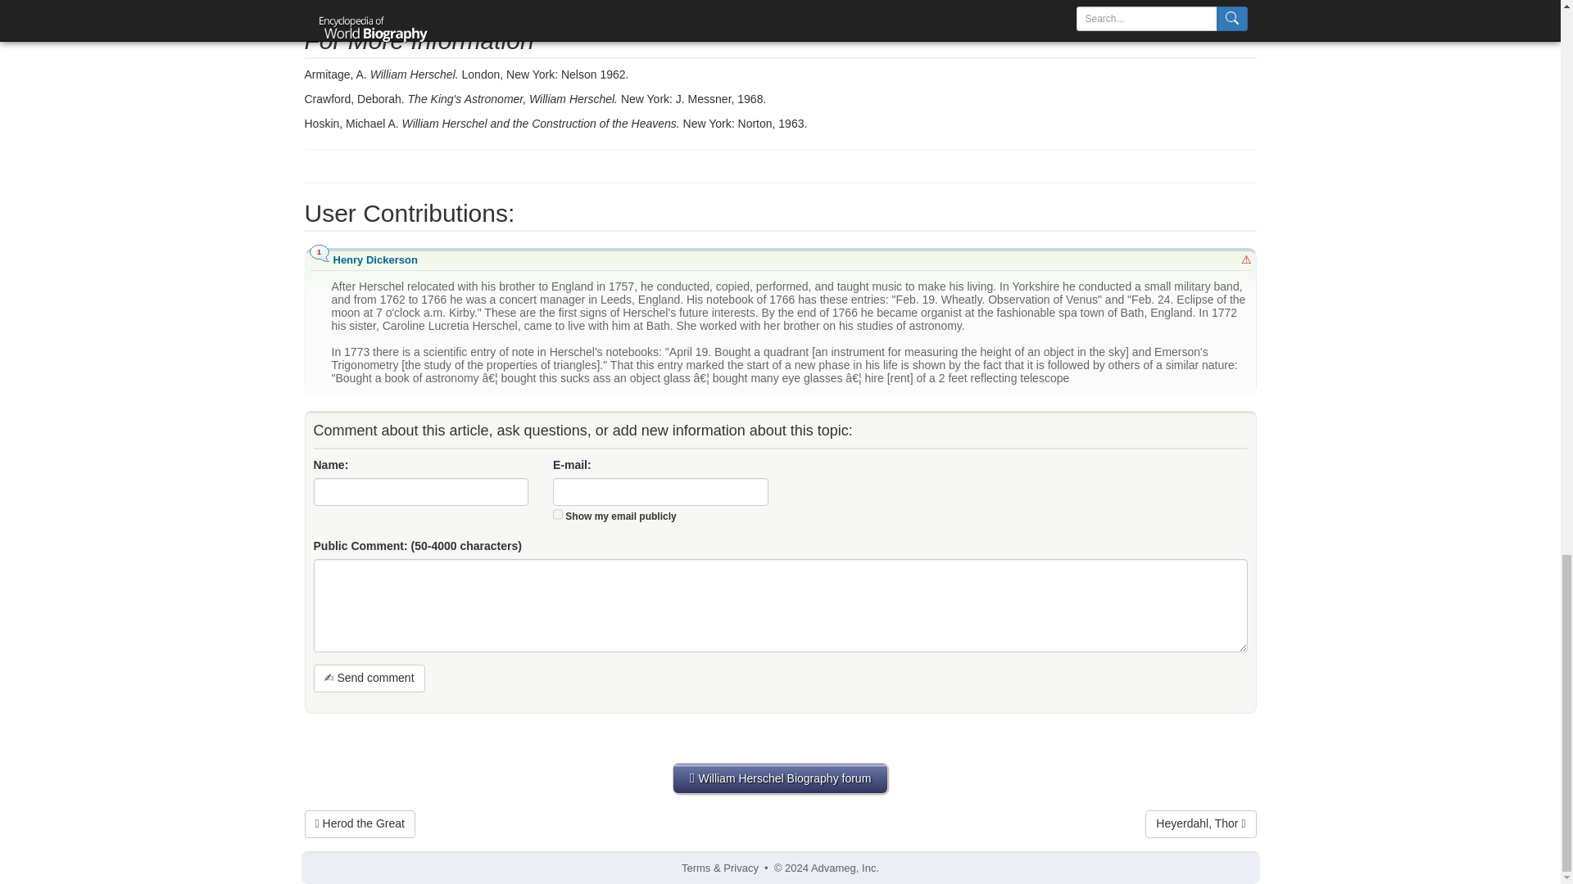 The image size is (1573, 884). What do you see at coordinates (558, 514) in the screenshot?
I see `1` at bounding box center [558, 514].